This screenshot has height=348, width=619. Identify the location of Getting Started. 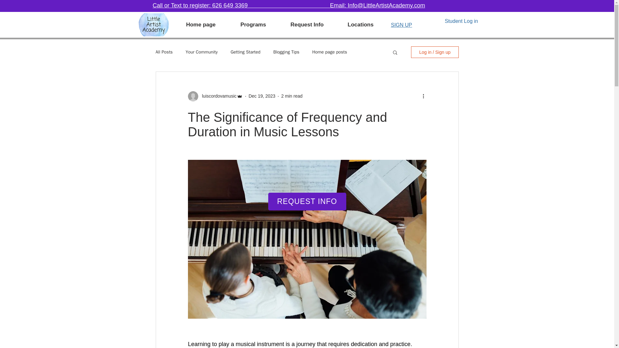
(245, 52).